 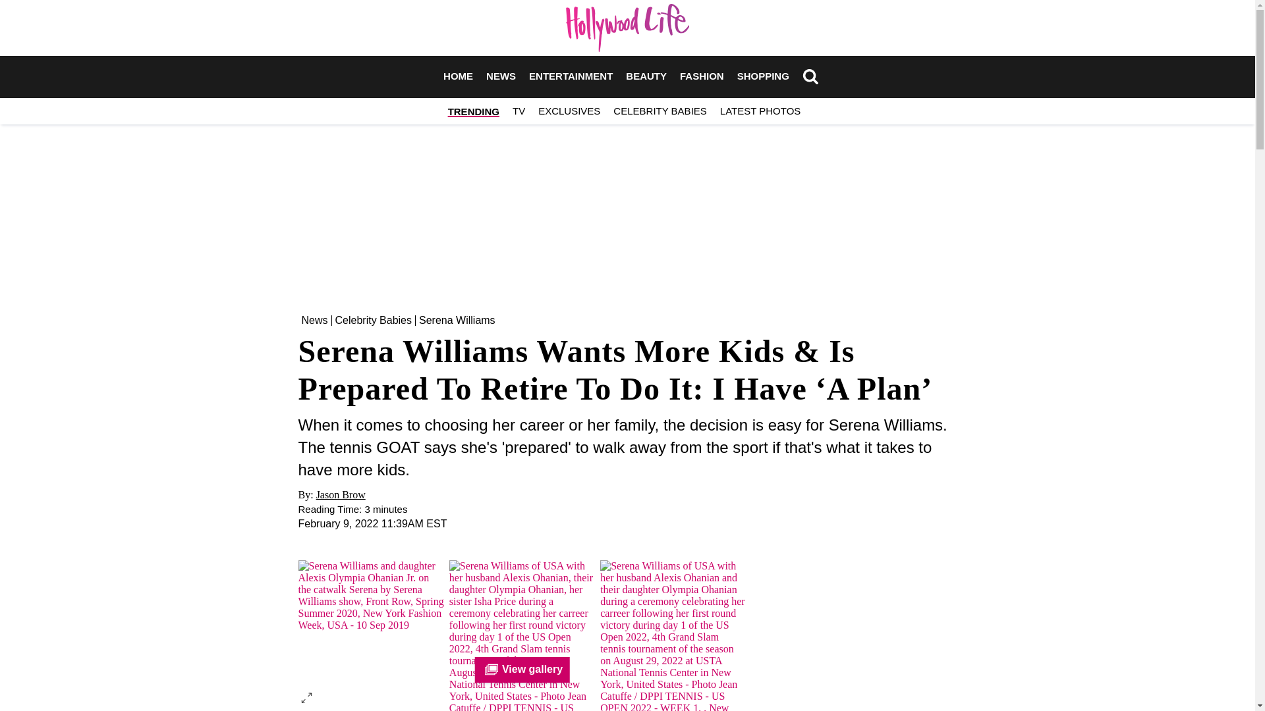 I want to click on Posts by Jason Brow, so click(x=341, y=495).